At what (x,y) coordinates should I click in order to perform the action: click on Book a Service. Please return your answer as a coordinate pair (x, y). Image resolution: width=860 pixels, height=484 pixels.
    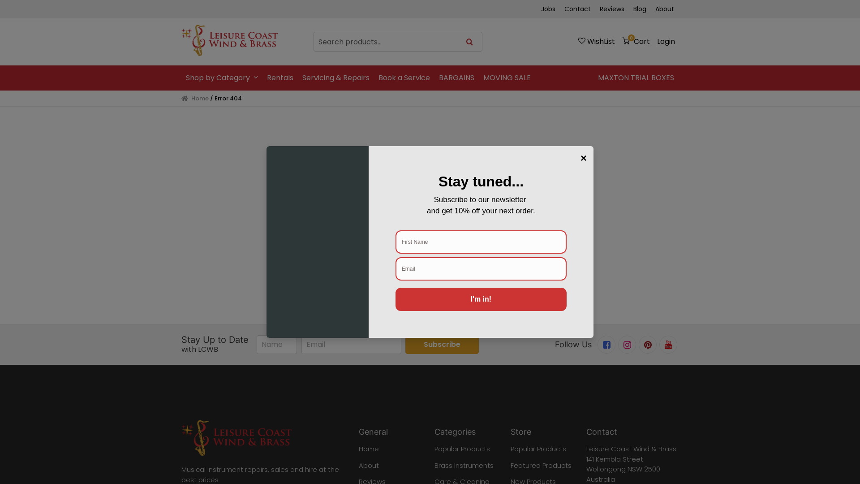
    Looking at the image, I should click on (404, 78).